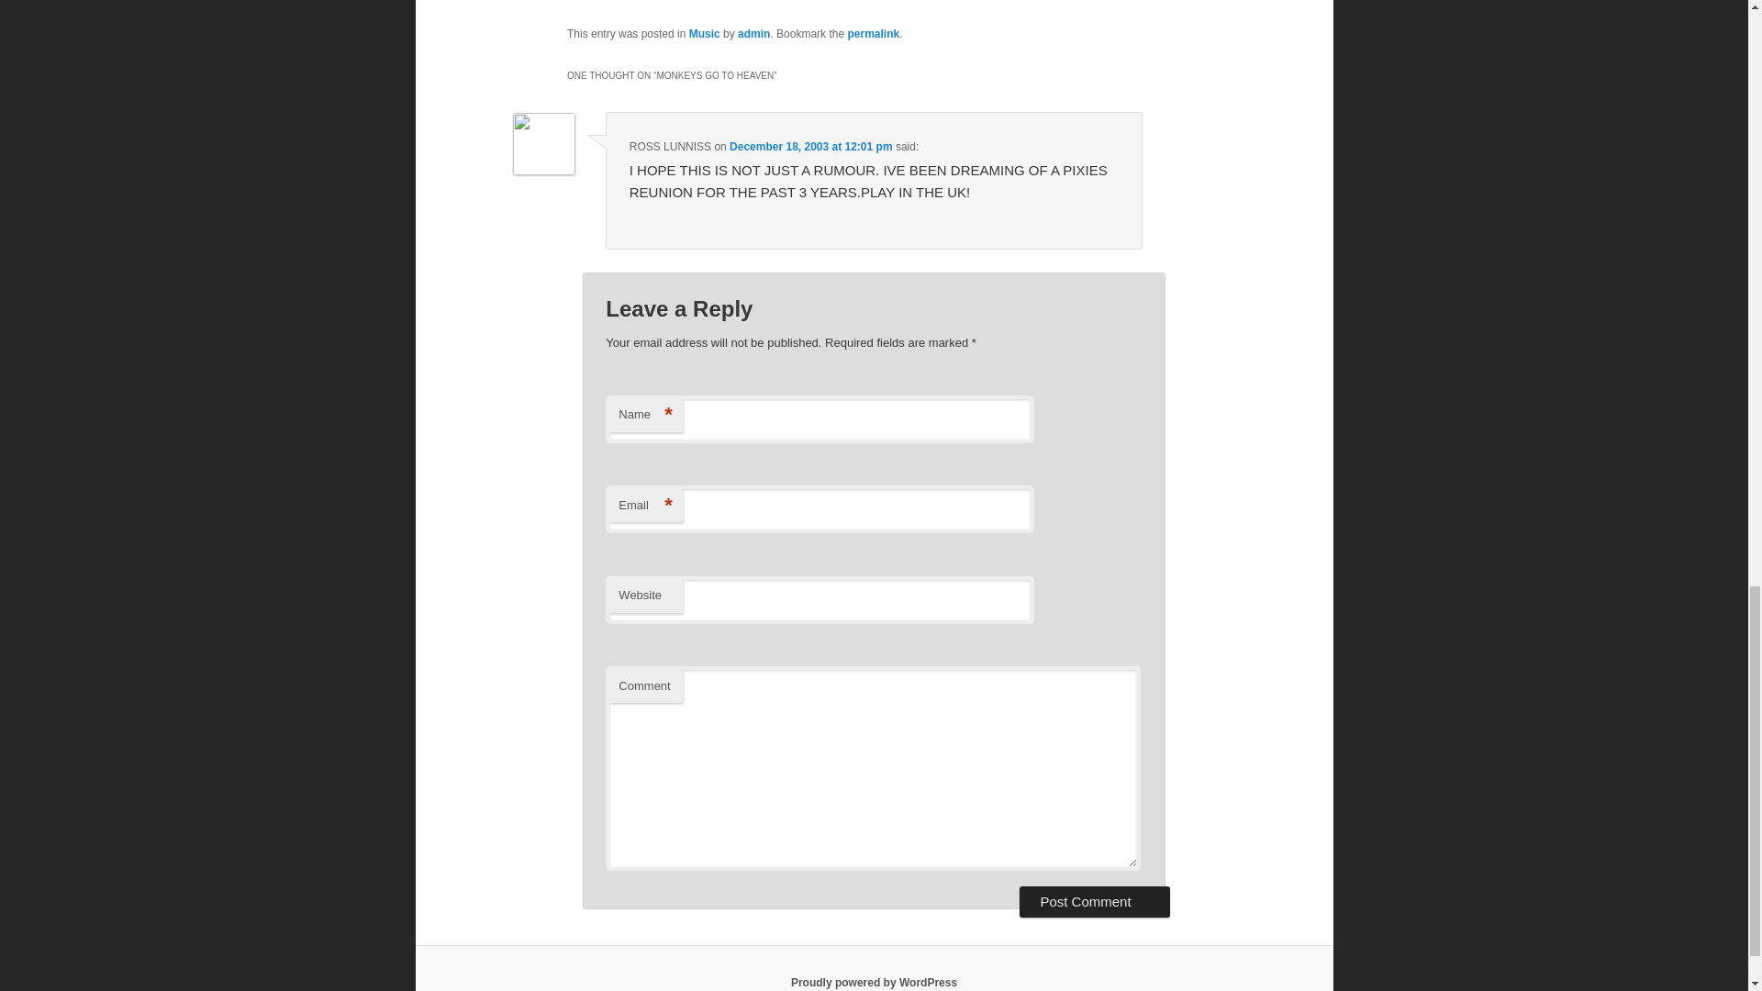 The width and height of the screenshot is (1762, 991). What do you see at coordinates (873, 34) in the screenshot?
I see `permalink` at bounding box center [873, 34].